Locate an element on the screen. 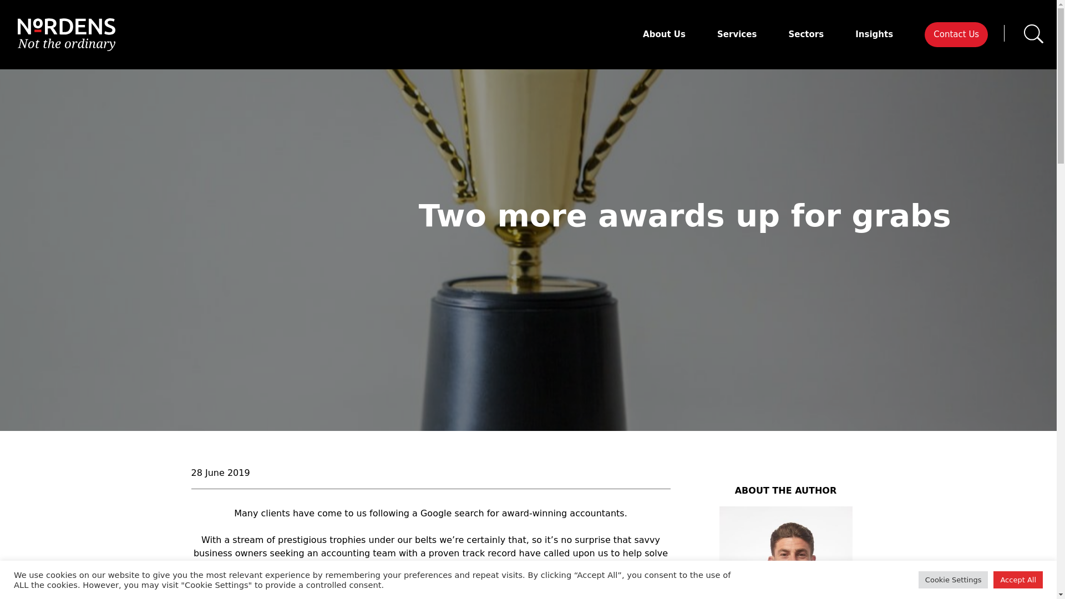 This screenshot has height=599, width=1065. About Us is located at coordinates (665, 34).